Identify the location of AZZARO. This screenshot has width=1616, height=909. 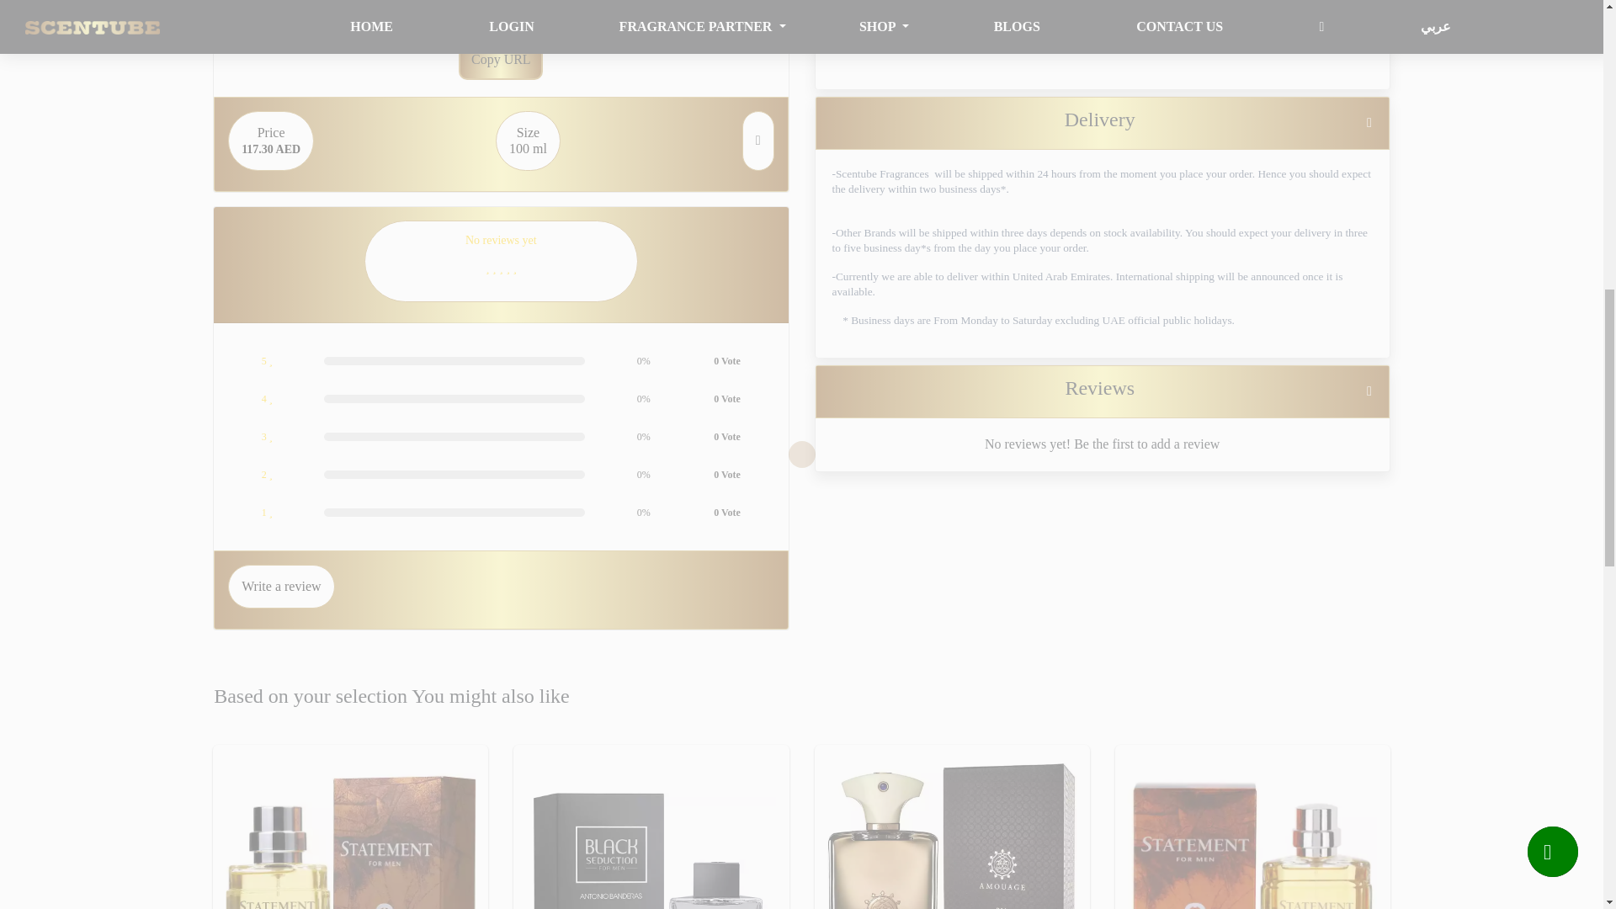
(1146, 3).